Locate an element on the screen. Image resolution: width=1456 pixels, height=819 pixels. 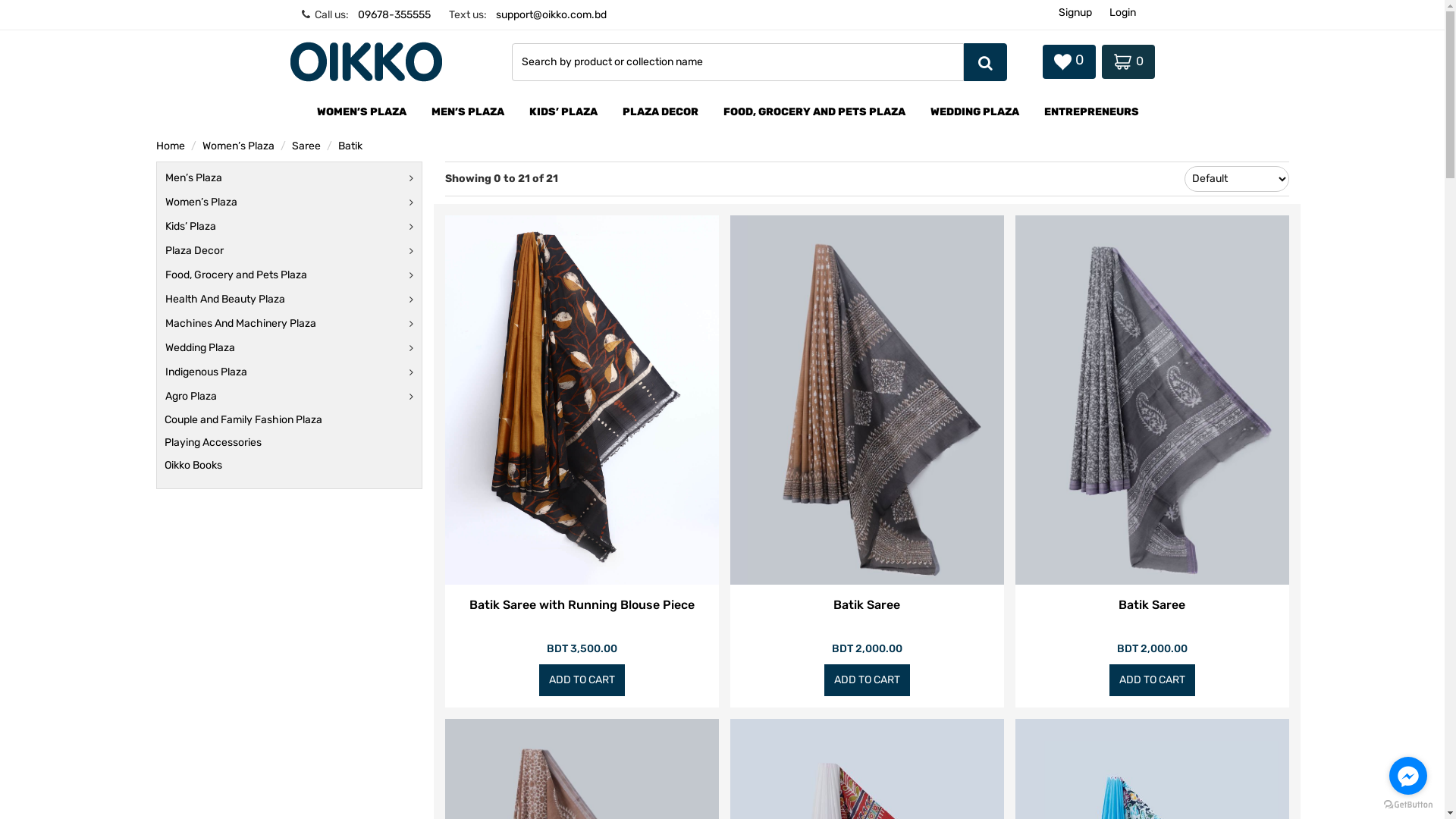
Health And Beauty Plaza is located at coordinates (225, 299).